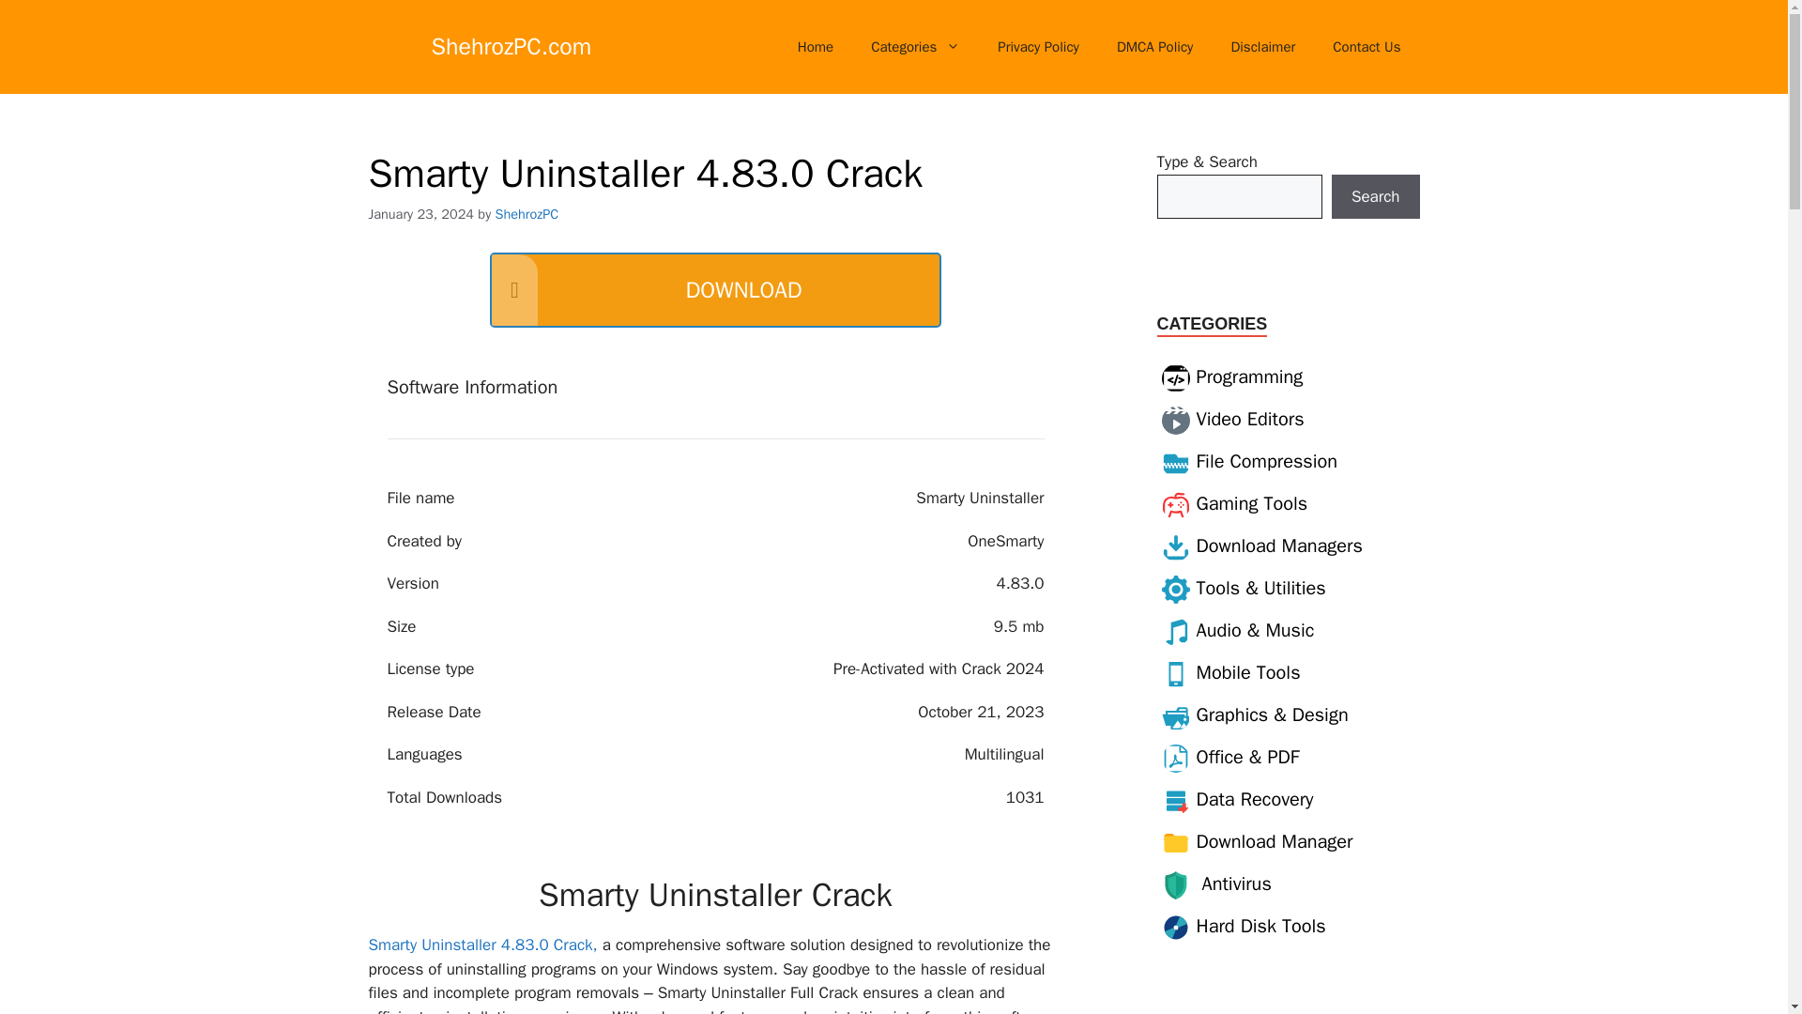  I want to click on Contact Us, so click(1367, 47).